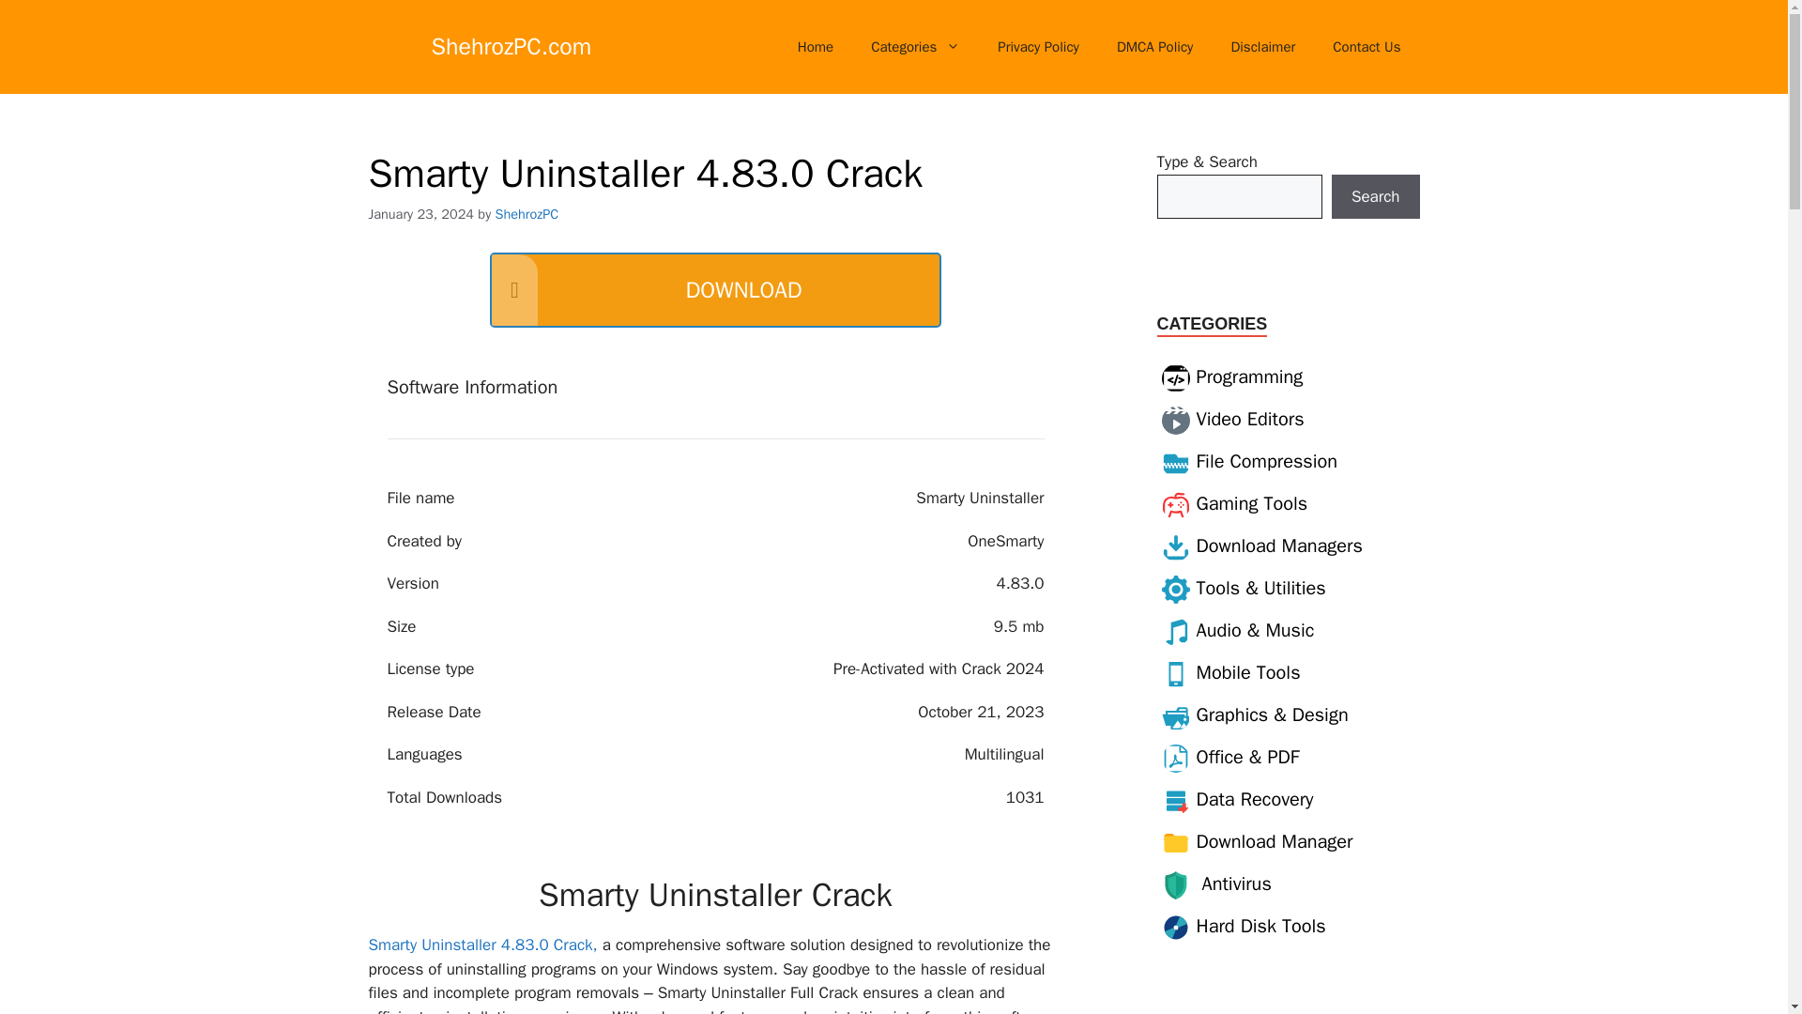  I want to click on Contact Us, so click(1367, 47).